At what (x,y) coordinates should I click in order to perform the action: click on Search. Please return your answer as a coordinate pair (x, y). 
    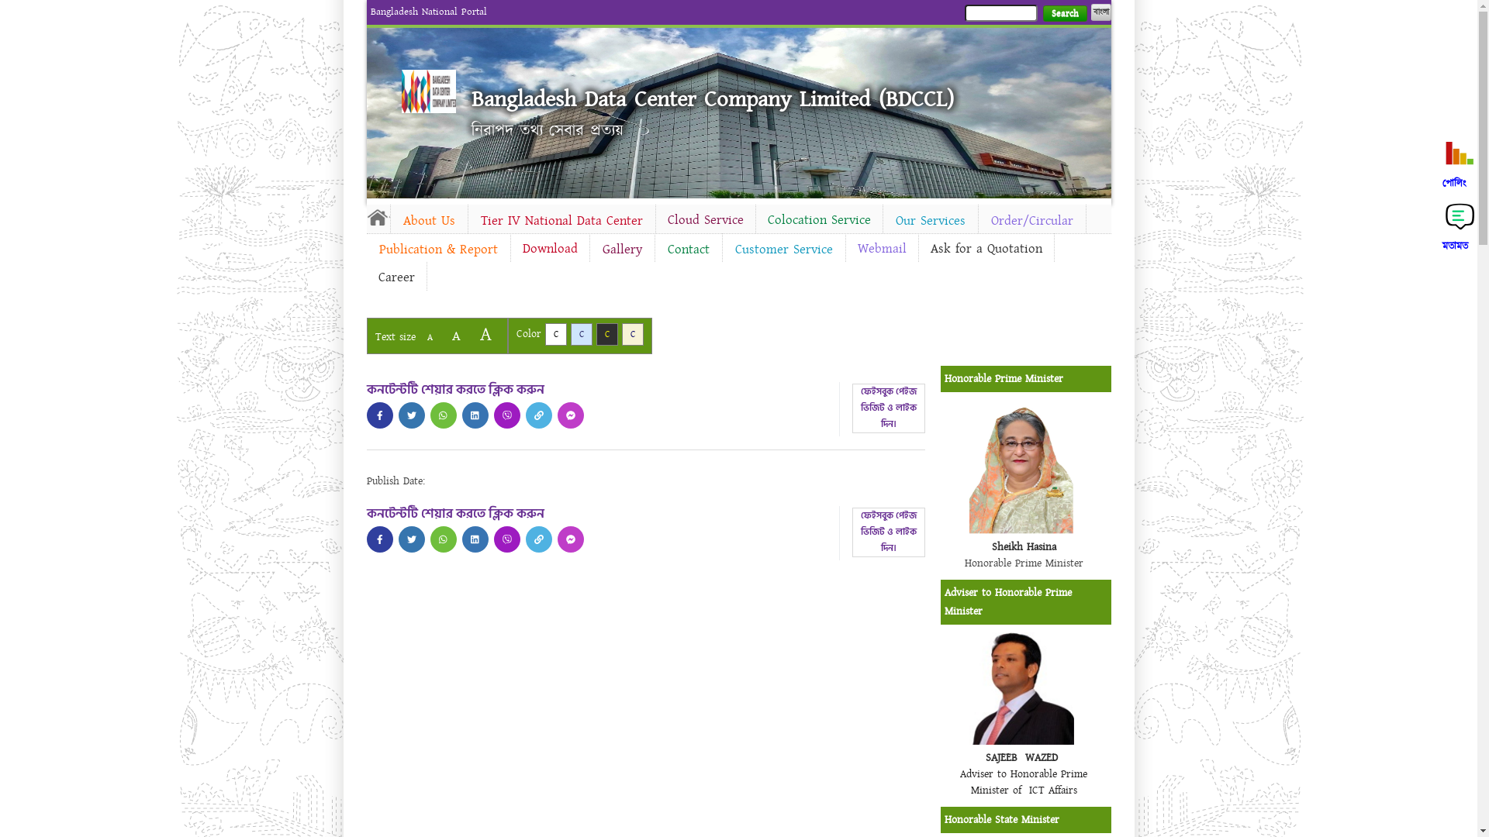
    Looking at the image, I should click on (1064, 14).